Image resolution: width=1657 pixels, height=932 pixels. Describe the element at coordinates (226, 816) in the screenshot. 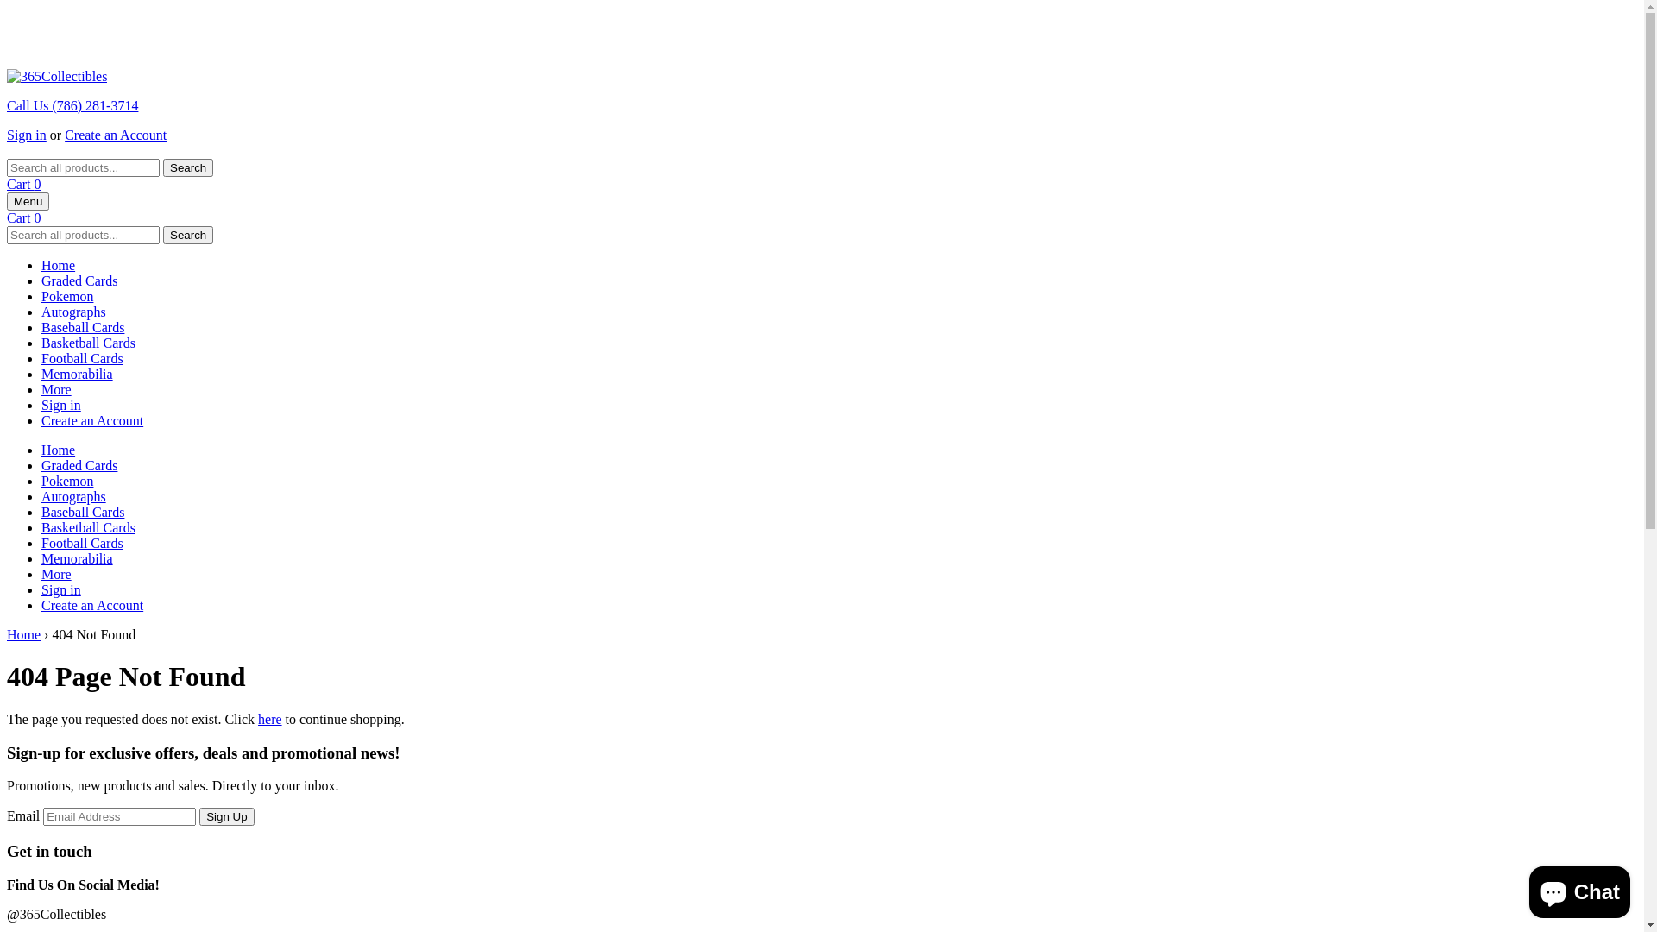

I see `Sign Up` at that location.